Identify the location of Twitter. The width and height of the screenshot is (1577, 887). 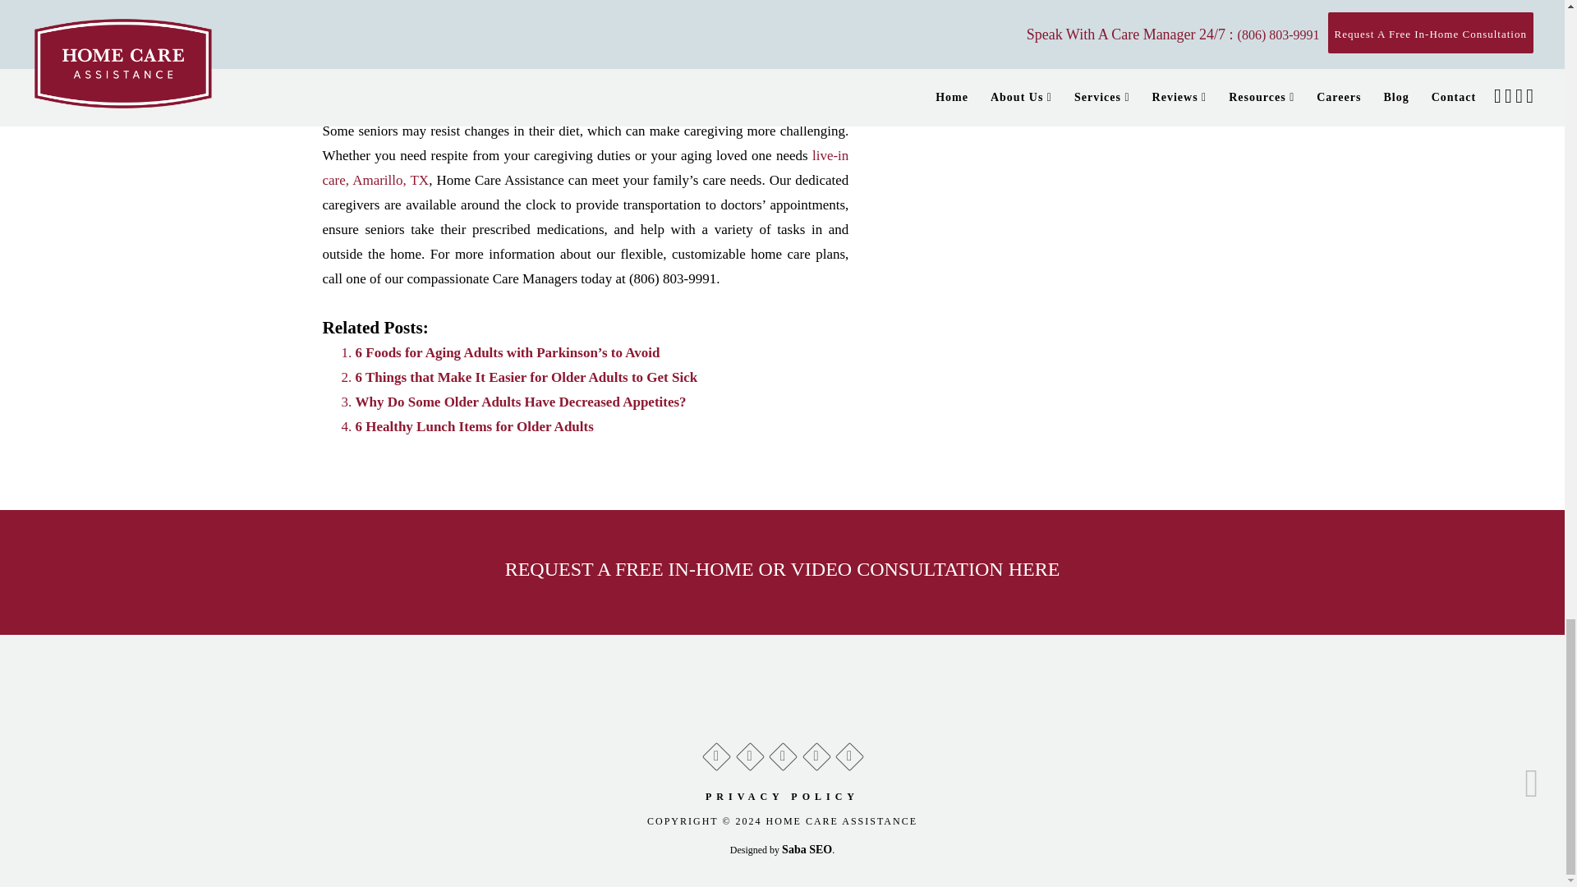
(782, 752).